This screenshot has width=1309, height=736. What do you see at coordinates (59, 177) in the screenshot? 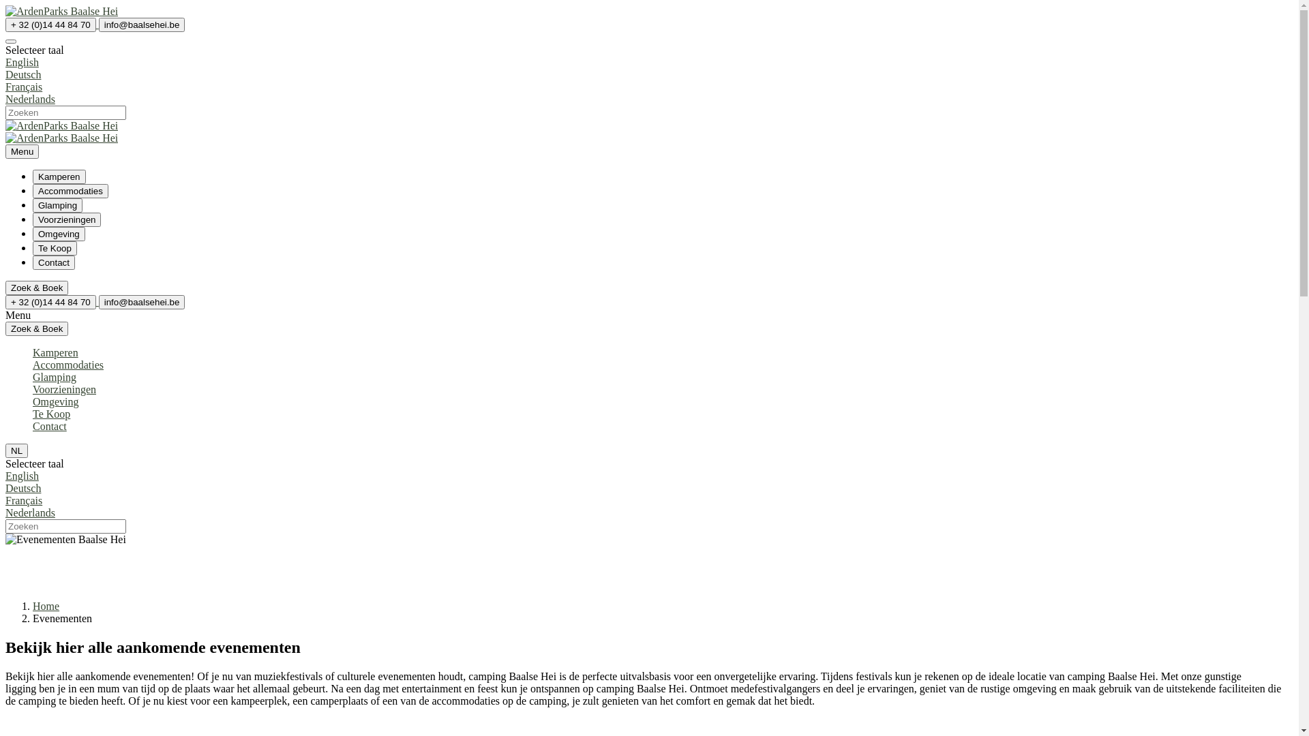
I see `Kamperen` at bounding box center [59, 177].